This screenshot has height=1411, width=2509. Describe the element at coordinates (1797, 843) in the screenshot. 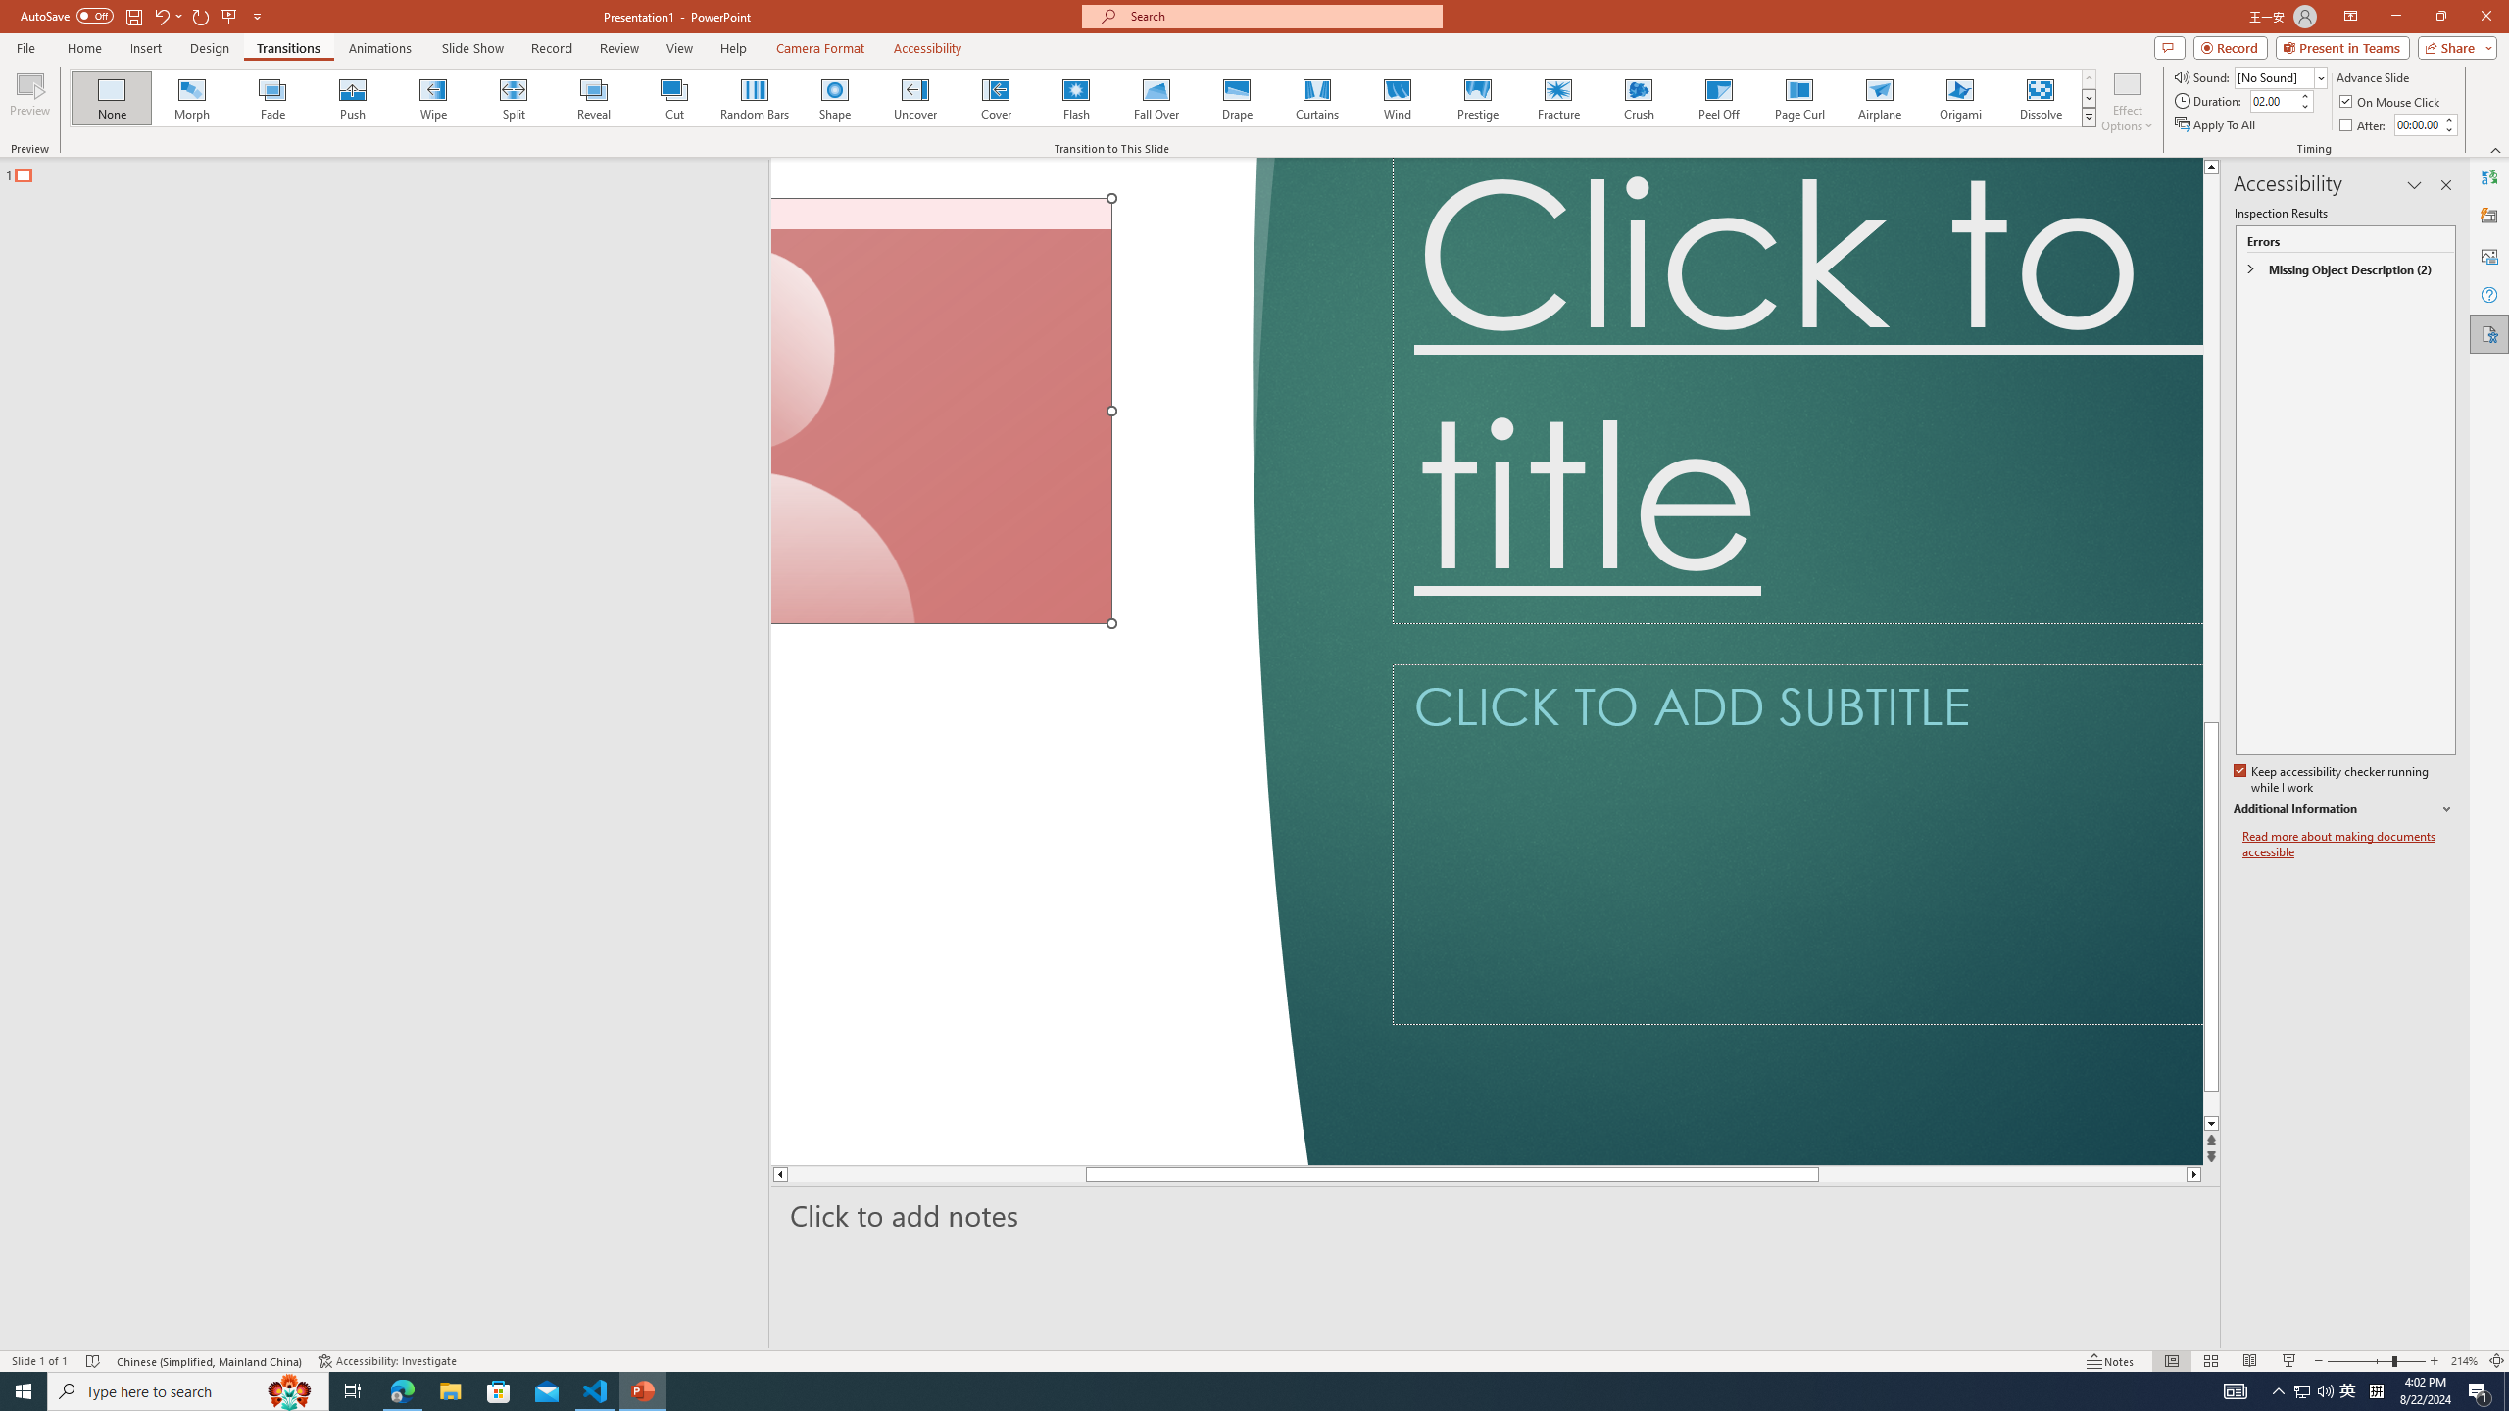

I see `Subtitle TextBox` at that location.